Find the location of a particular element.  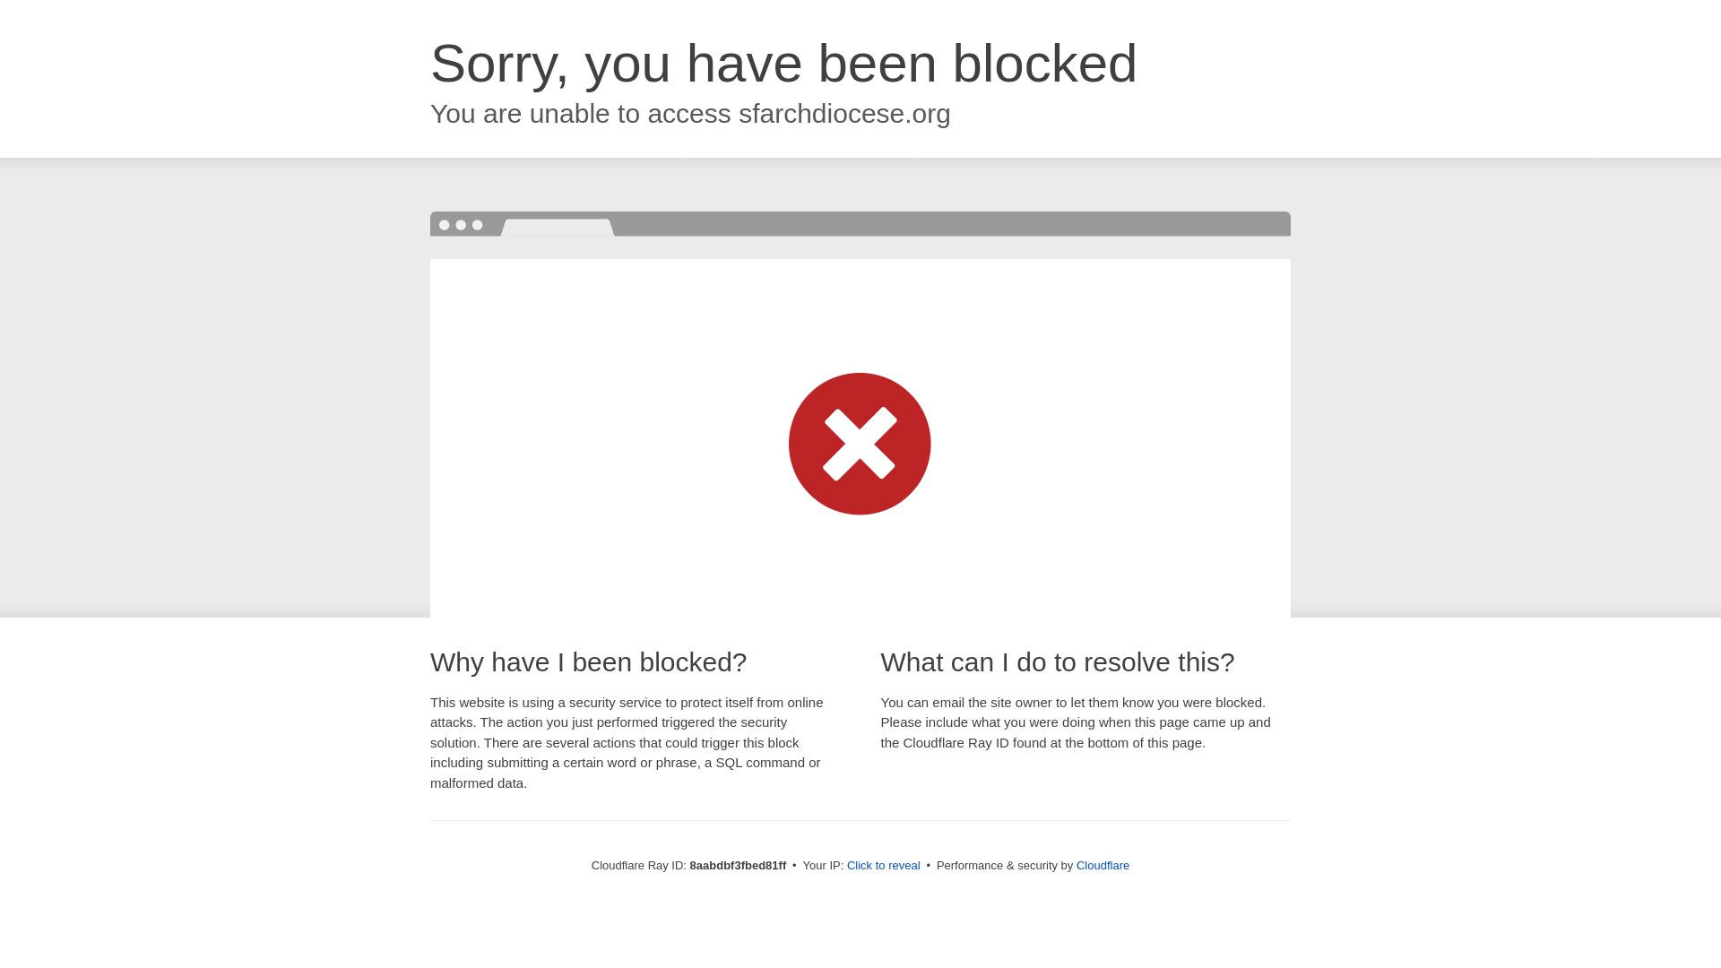

Click to reveal is located at coordinates (884, 866).